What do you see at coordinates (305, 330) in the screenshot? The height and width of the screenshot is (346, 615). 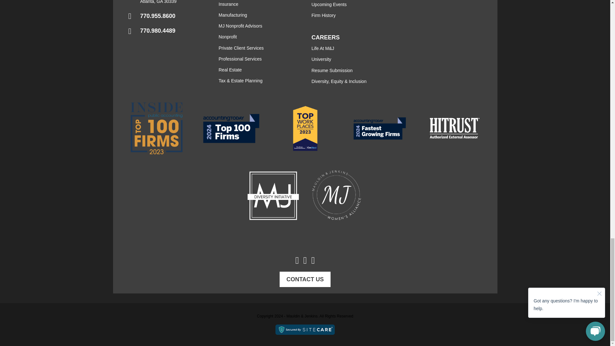 I see `Secured by SiteCare` at bounding box center [305, 330].